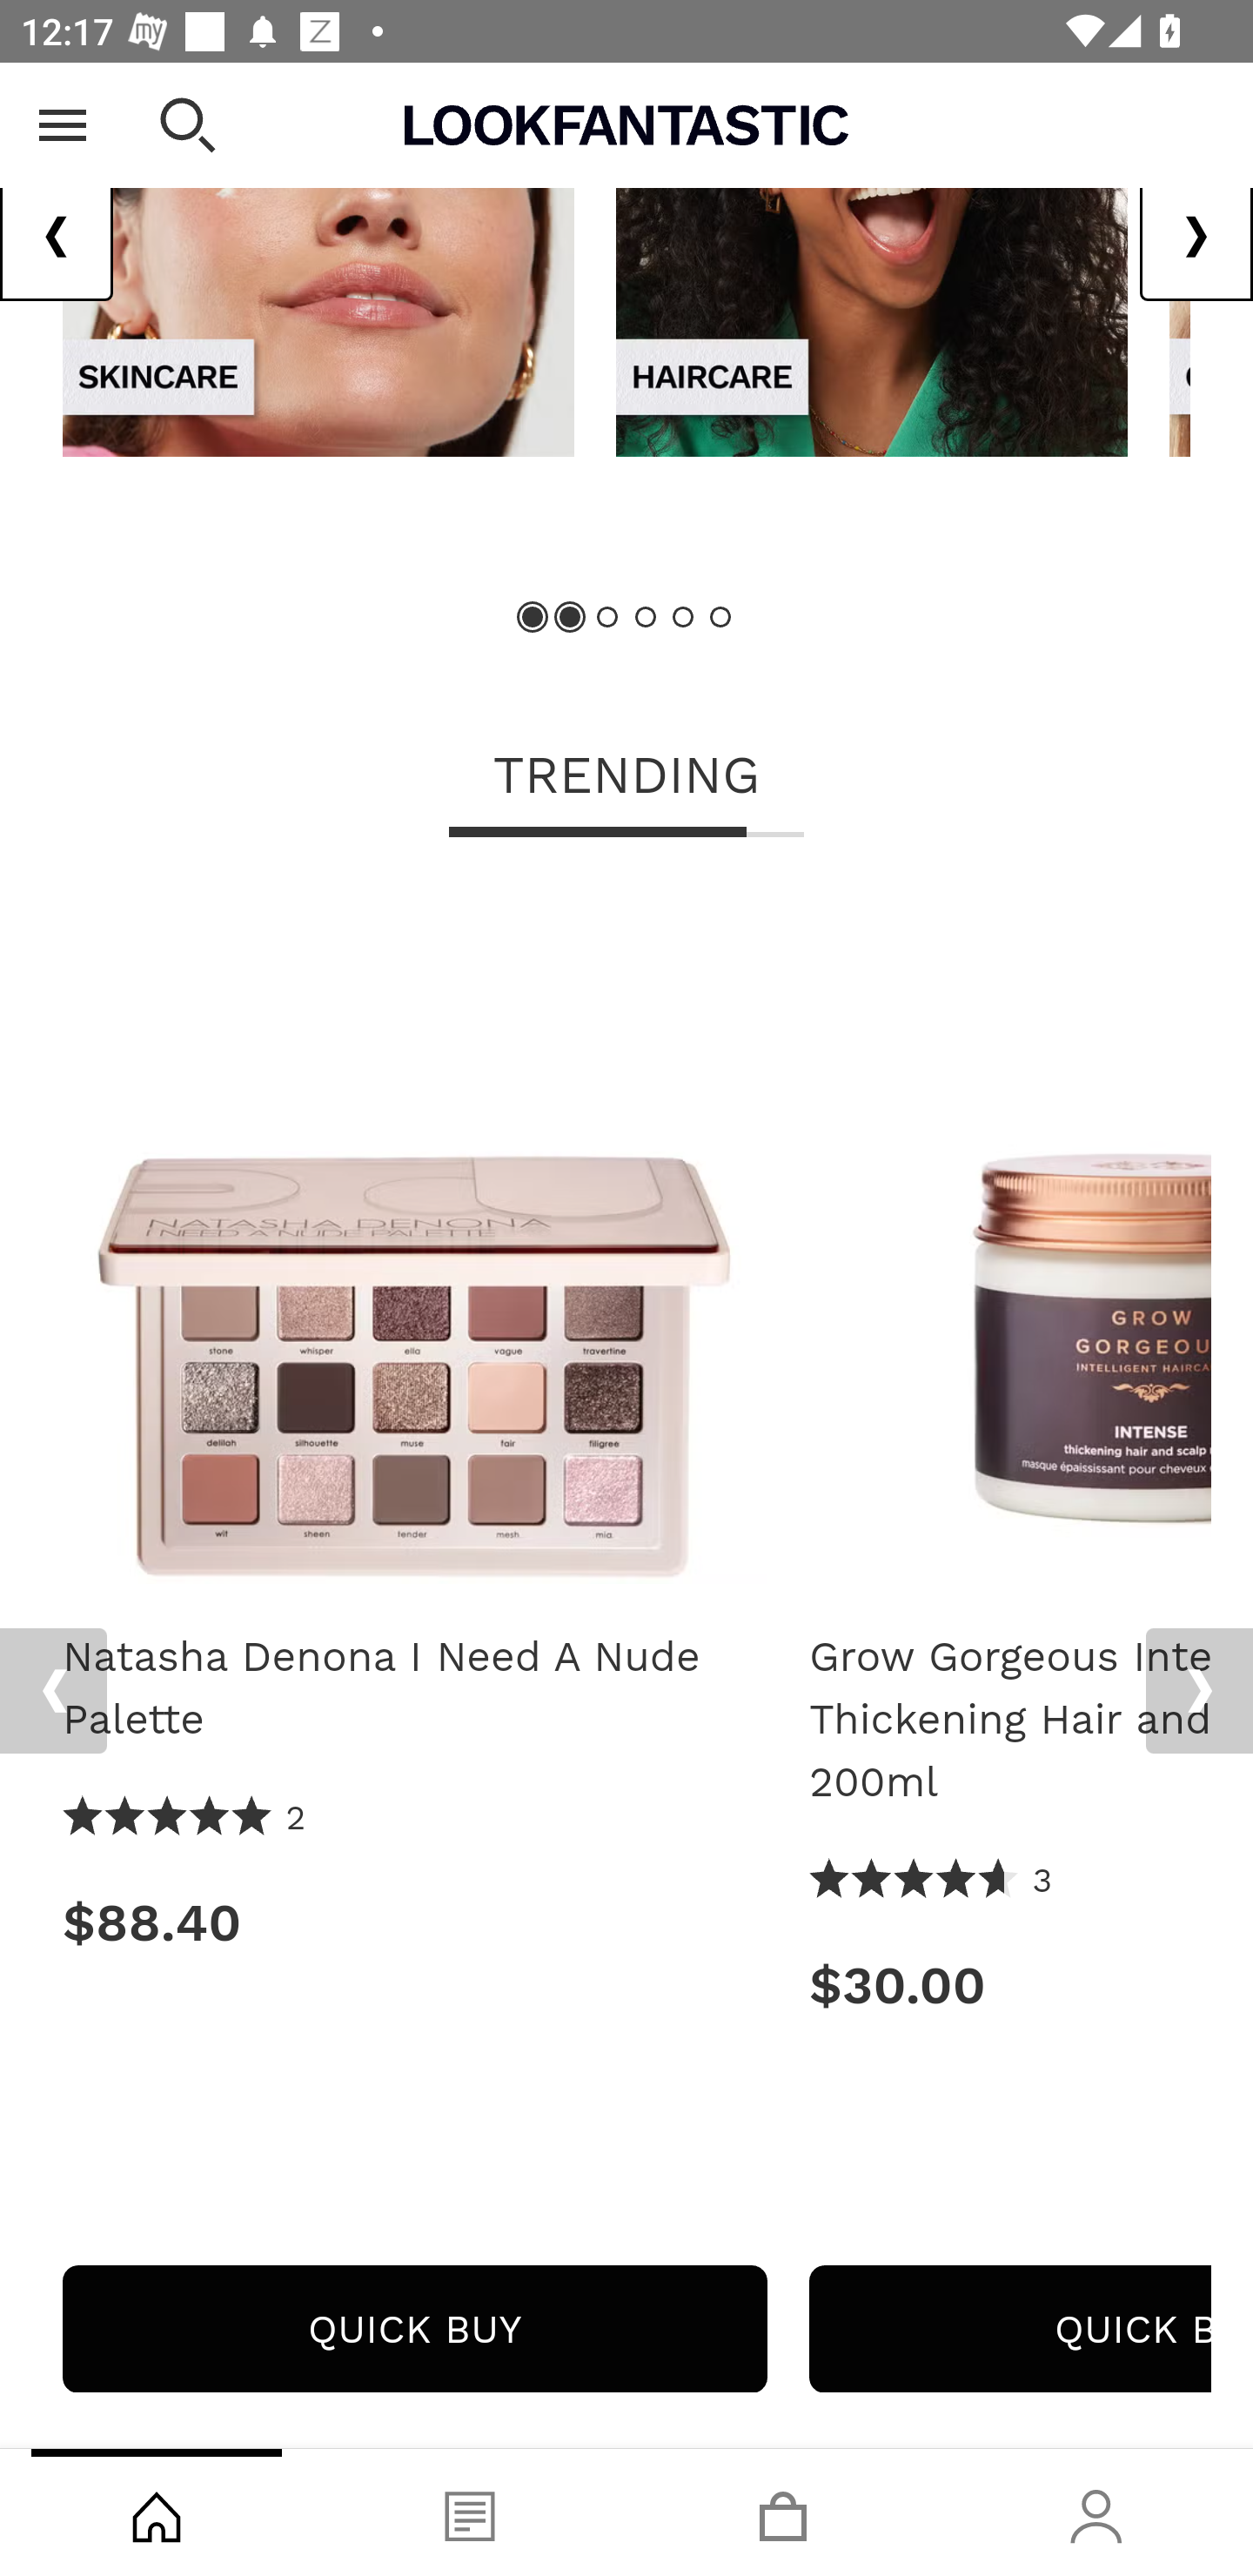  I want to click on Account, tab, 4 of 4, so click(1096, 2512).